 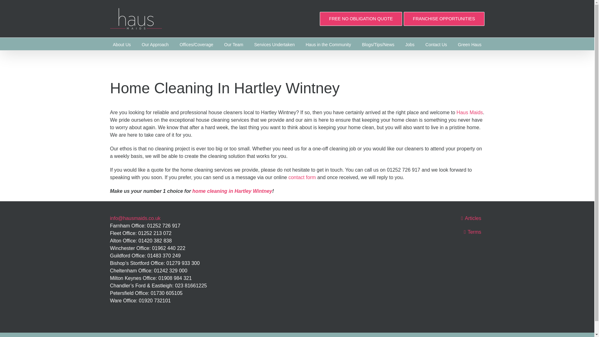 What do you see at coordinates (328, 44) in the screenshot?
I see `Haus in the Community` at bounding box center [328, 44].